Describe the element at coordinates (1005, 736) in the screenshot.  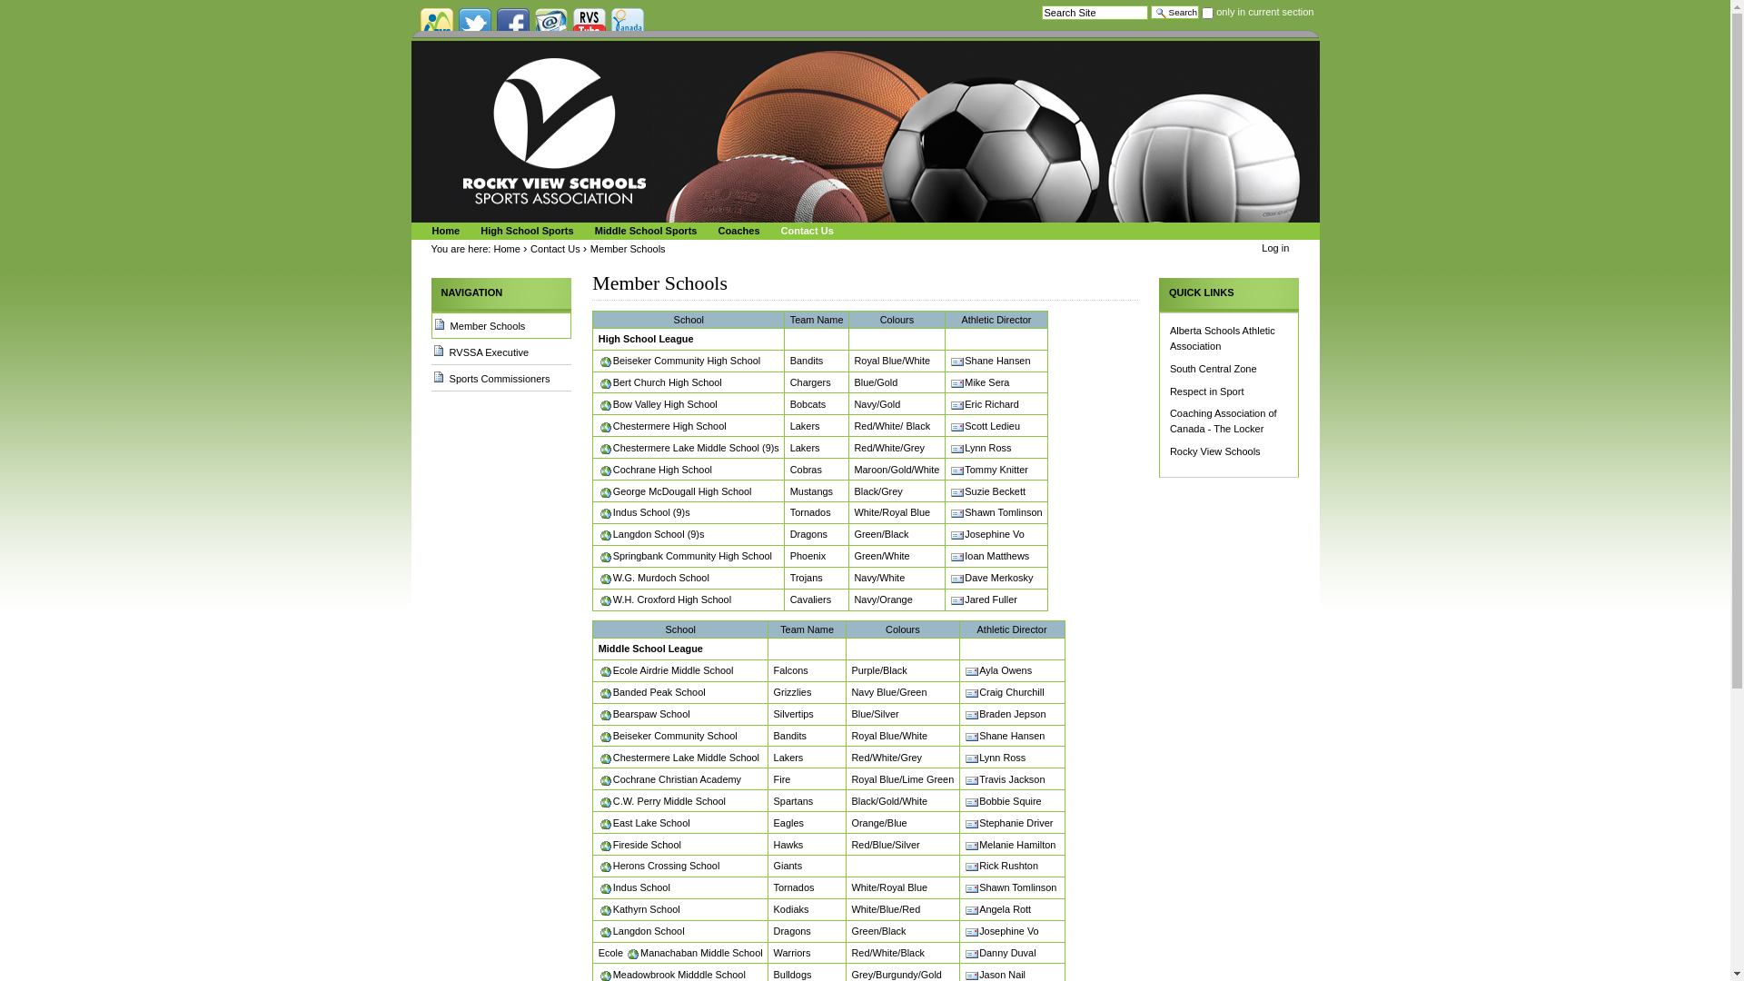
I see `Shane Hansen` at that location.